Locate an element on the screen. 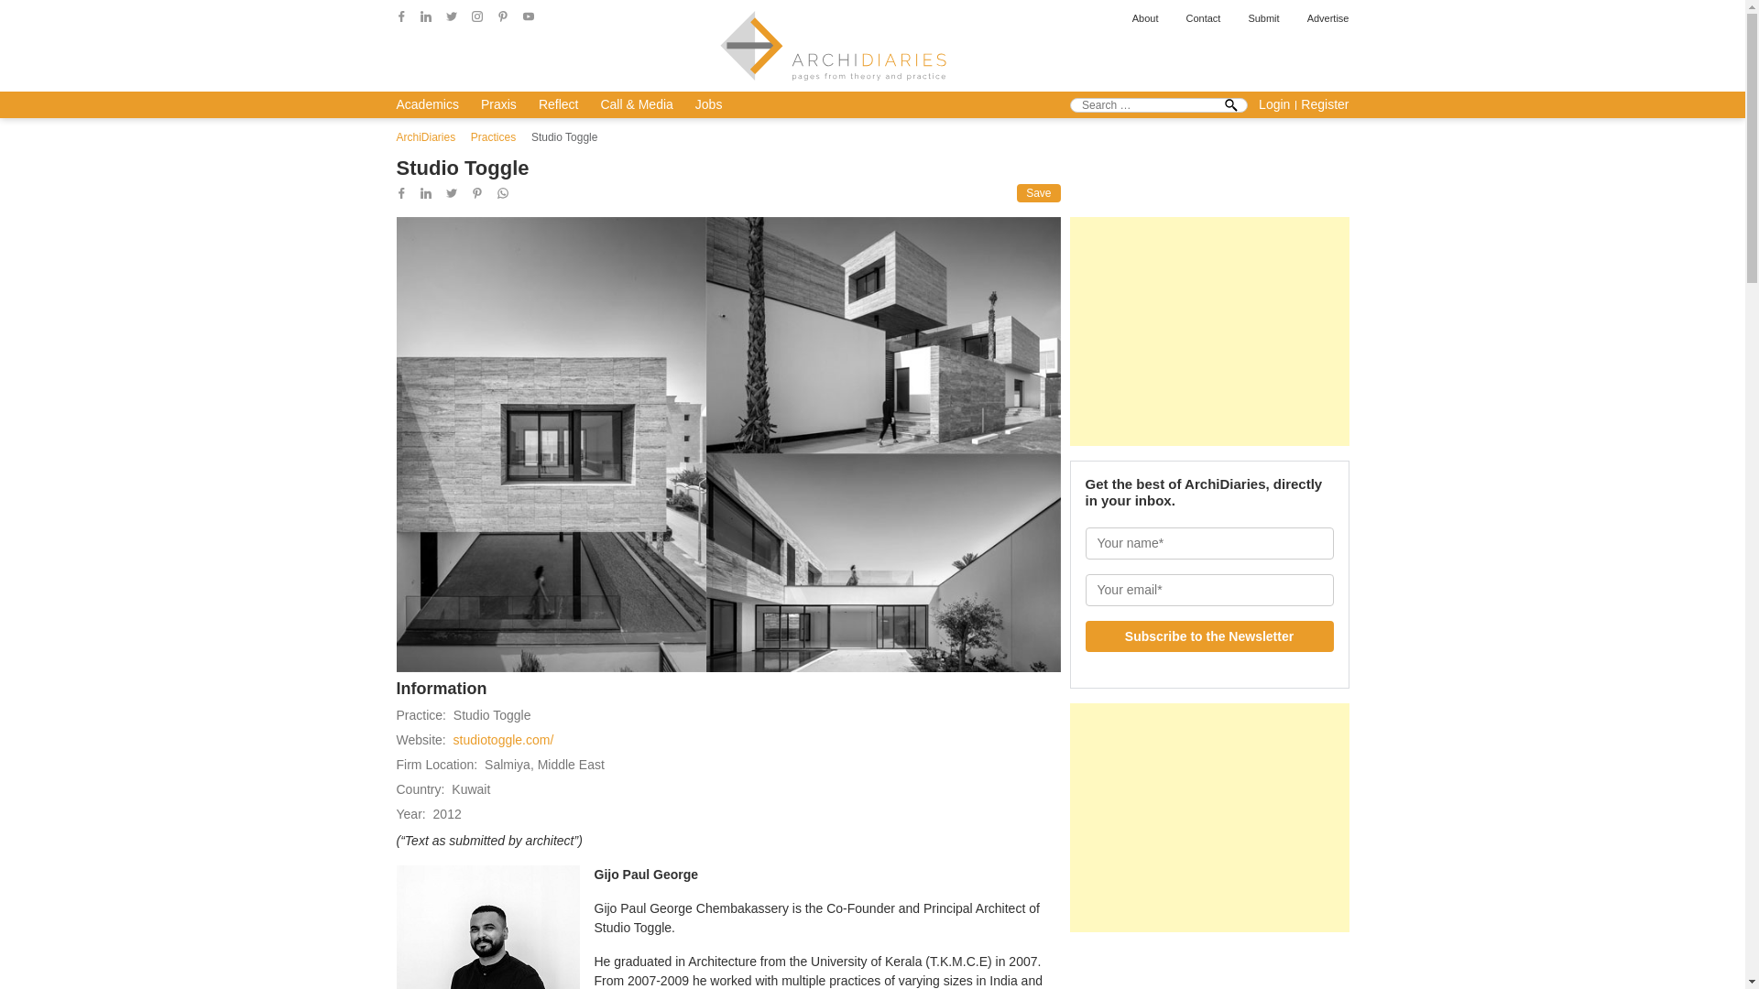 Image resolution: width=1759 pixels, height=989 pixels. Twitter is located at coordinates (452, 16).